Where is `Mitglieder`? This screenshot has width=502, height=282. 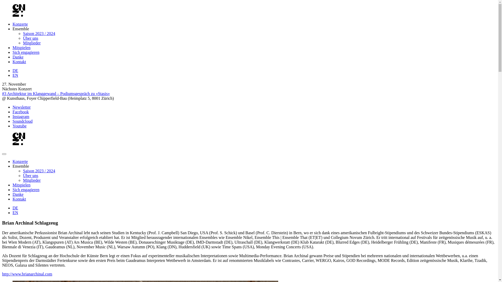
Mitglieder is located at coordinates (32, 180).